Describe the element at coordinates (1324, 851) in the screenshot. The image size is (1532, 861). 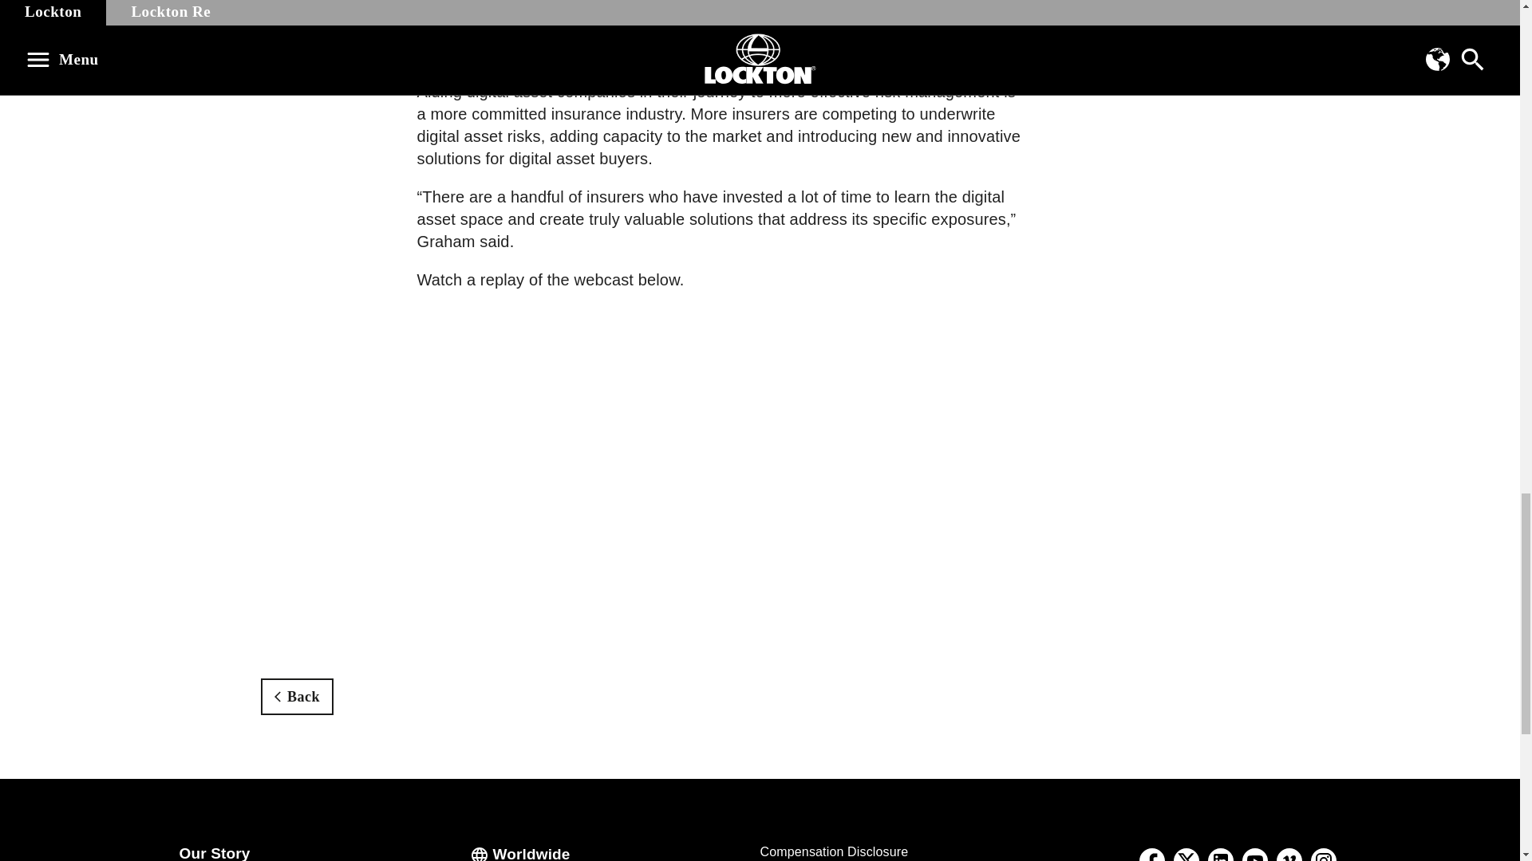
I see `Follow Lockton on Instagram` at that location.